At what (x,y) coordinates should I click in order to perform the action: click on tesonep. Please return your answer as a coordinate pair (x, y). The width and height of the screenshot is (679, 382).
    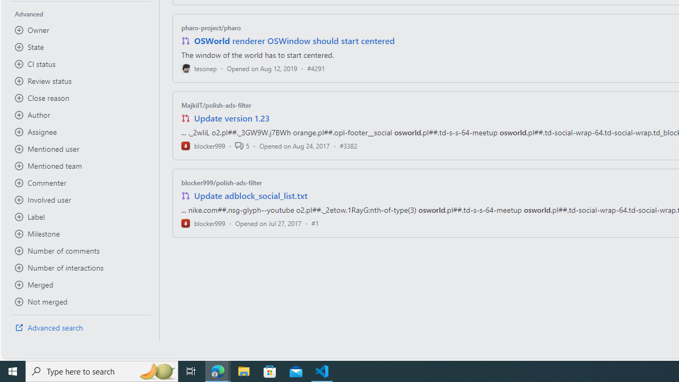
    Looking at the image, I should click on (199, 68).